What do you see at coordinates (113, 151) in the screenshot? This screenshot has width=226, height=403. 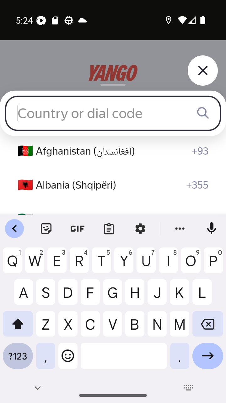 I see `🇦🇫 Afghanistan (‫افغانستان‬‎) +93` at bounding box center [113, 151].